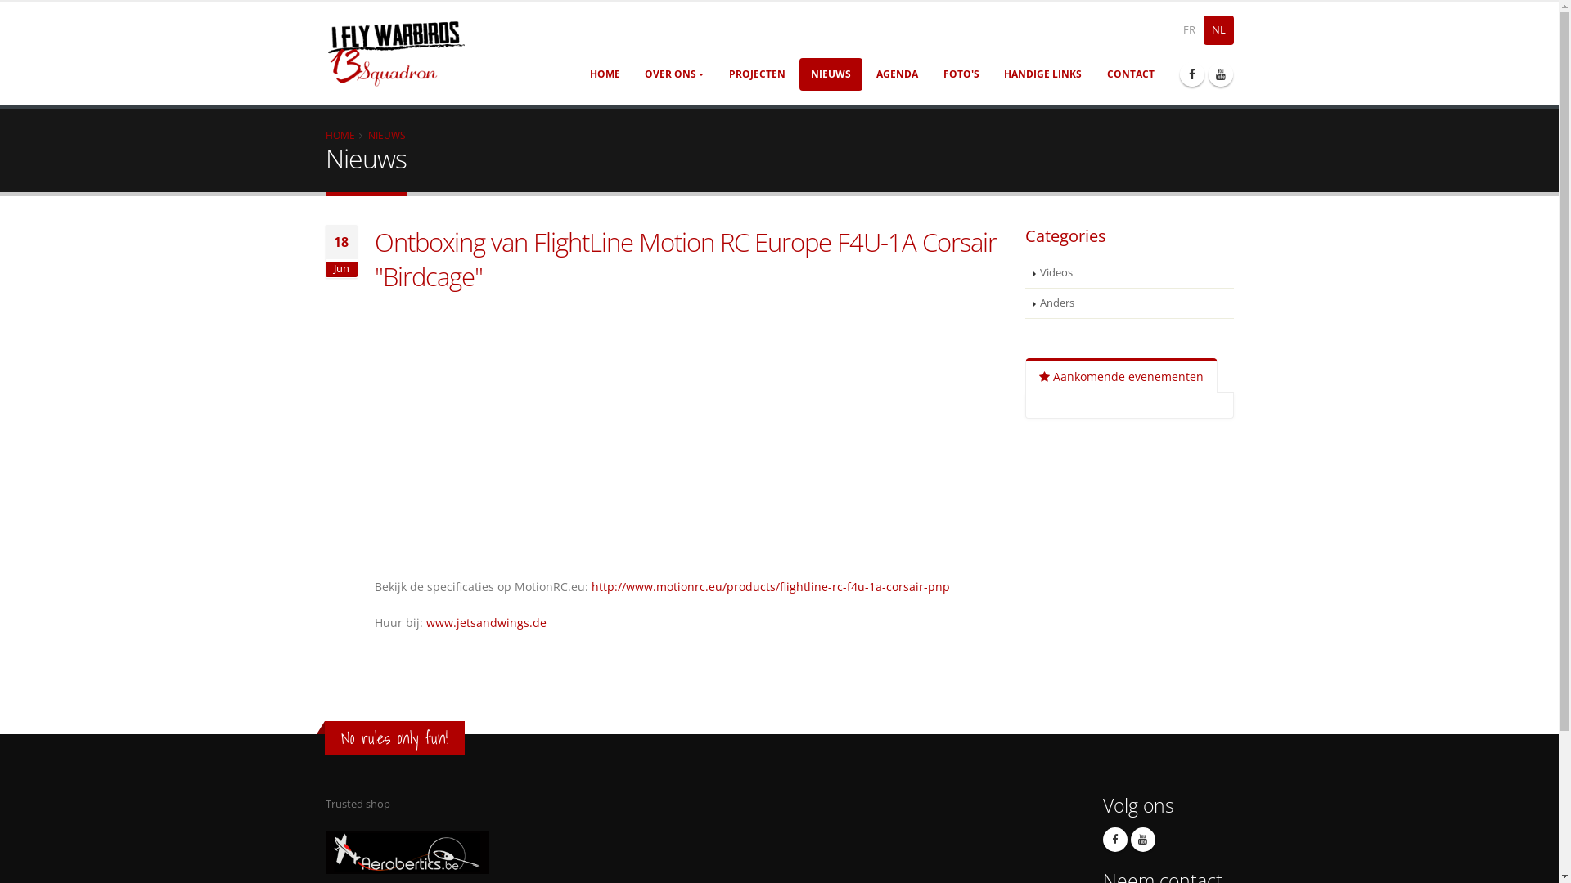 This screenshot has height=883, width=1571. I want to click on Videos, so click(1129, 273).